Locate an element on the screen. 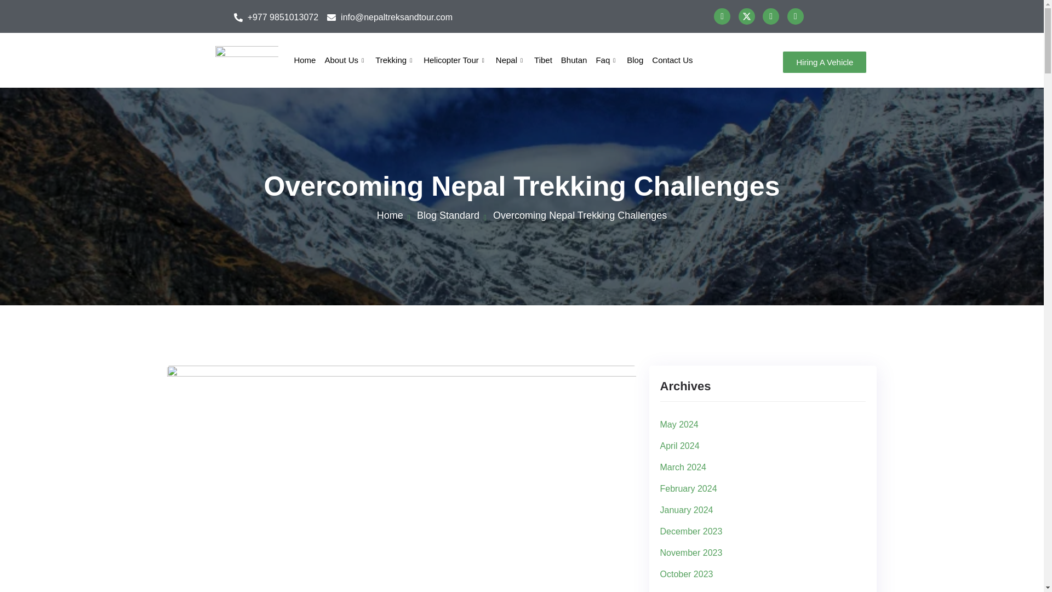 The height and width of the screenshot is (592, 1052). Trekking is located at coordinates (395, 60).